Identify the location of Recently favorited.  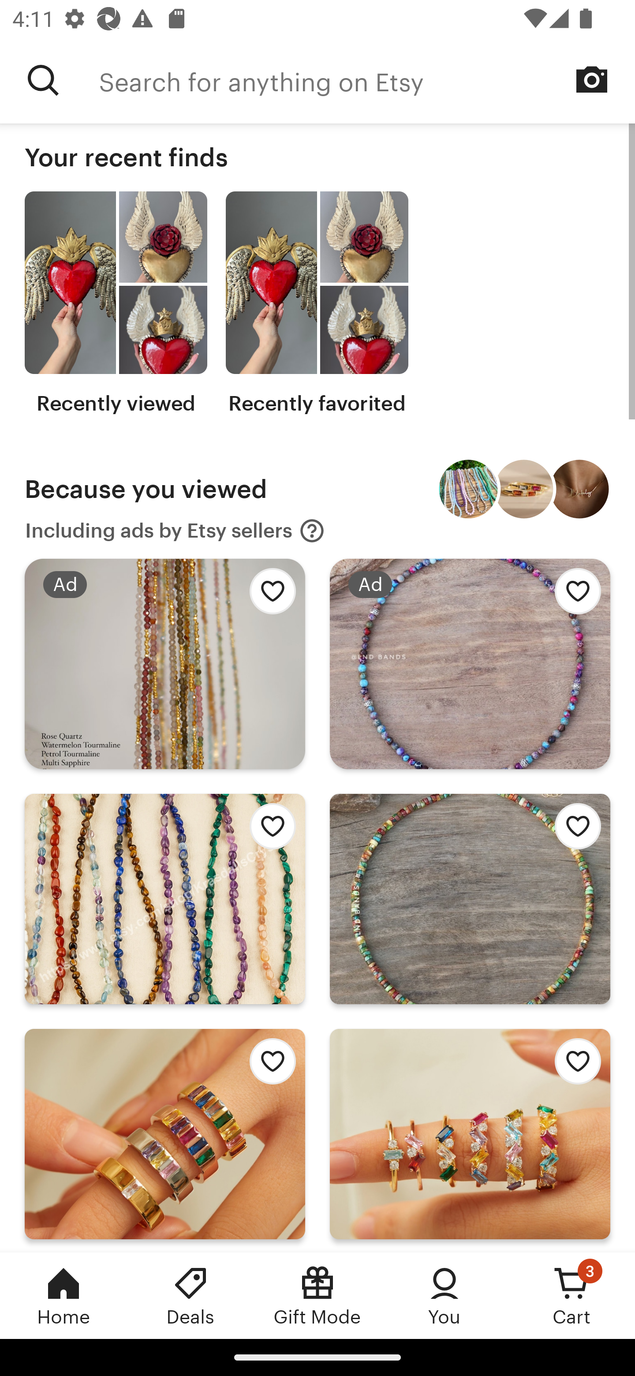
(317, 303).